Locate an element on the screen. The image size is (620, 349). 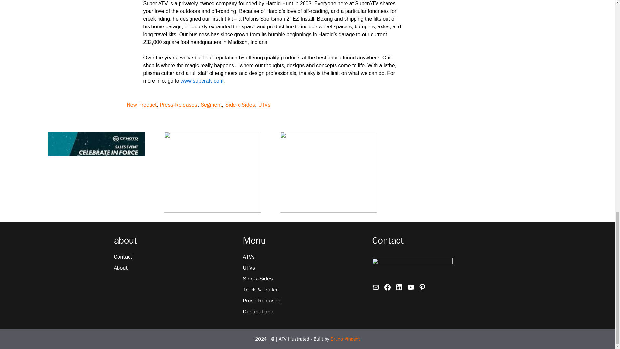
New Product is located at coordinates (141, 105).